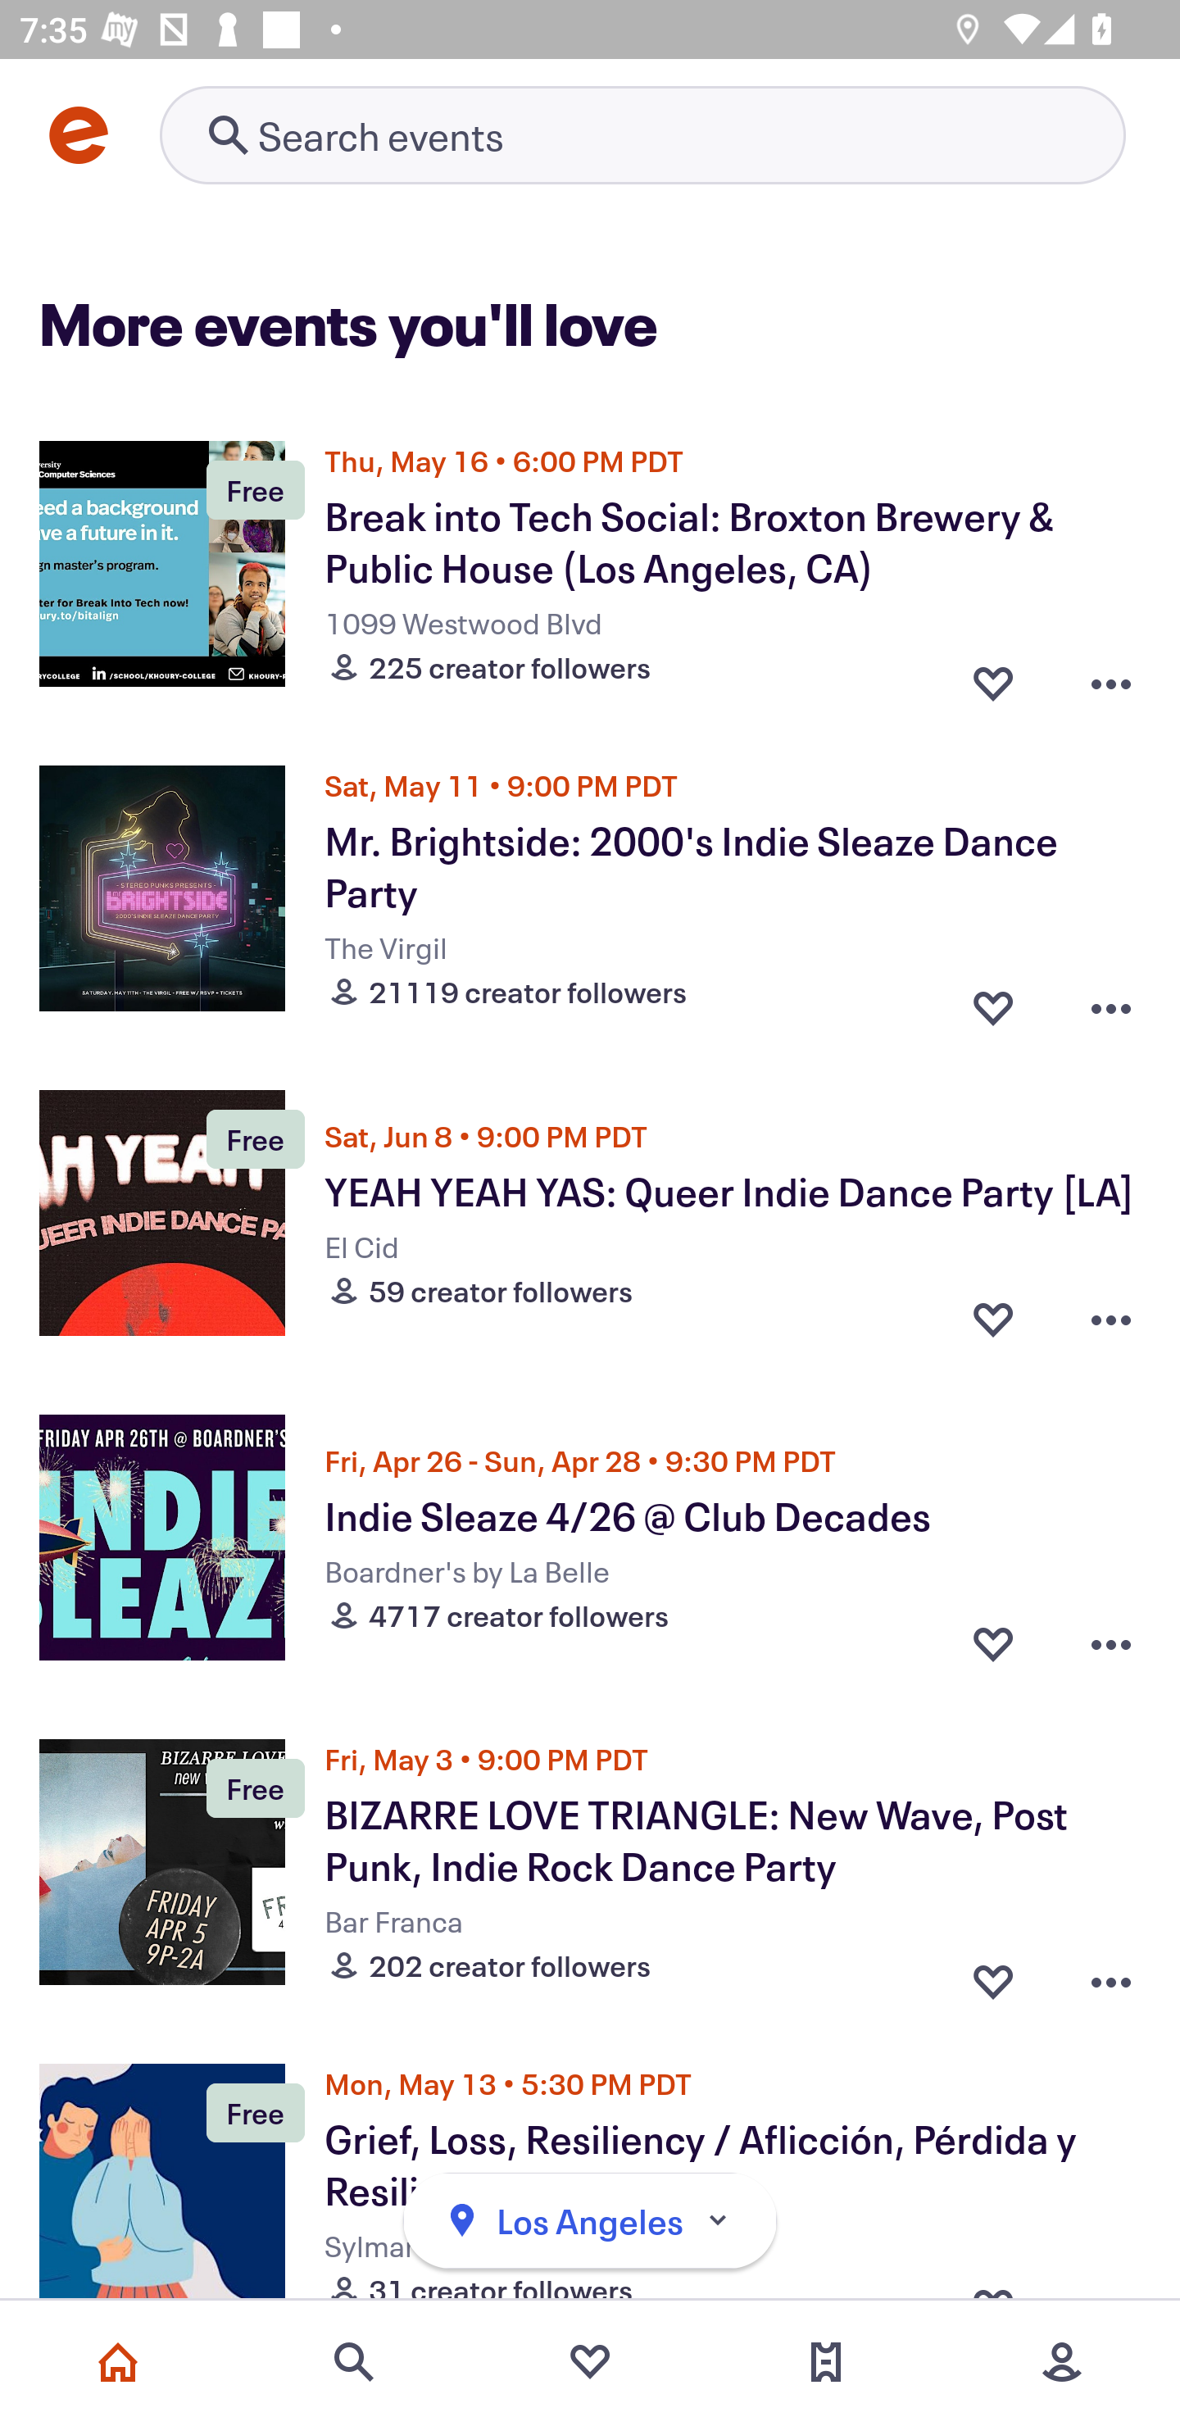  I want to click on More, so click(1062, 2362).